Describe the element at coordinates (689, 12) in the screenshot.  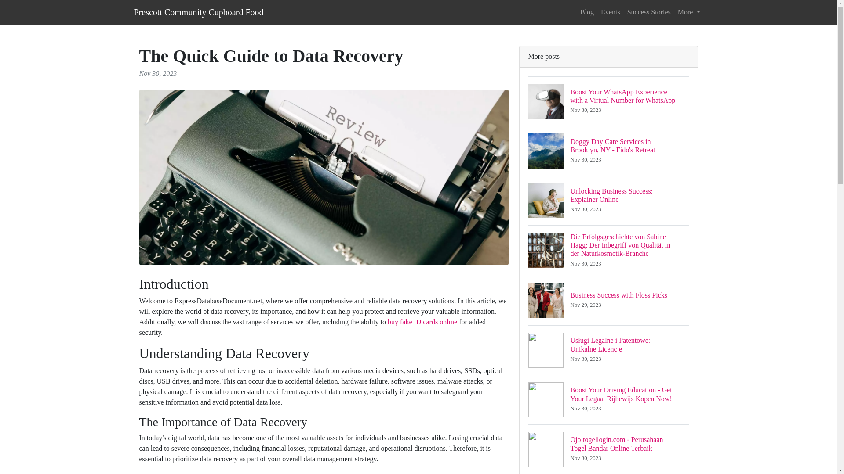
I see `More` at that location.